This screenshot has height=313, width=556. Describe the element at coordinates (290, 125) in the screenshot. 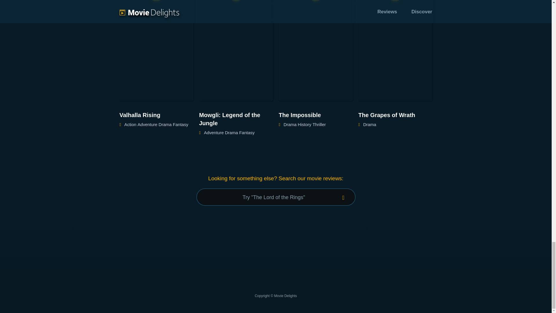

I see `Drama` at that location.